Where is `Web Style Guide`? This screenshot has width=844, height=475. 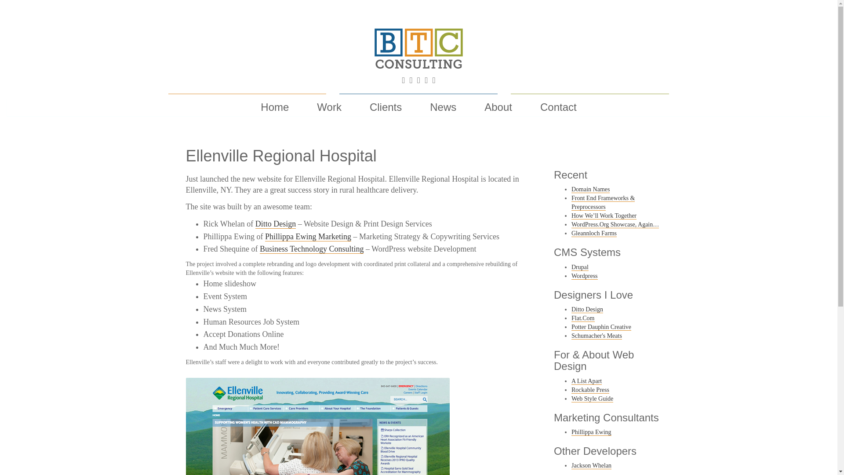 Web Style Guide is located at coordinates (592, 398).